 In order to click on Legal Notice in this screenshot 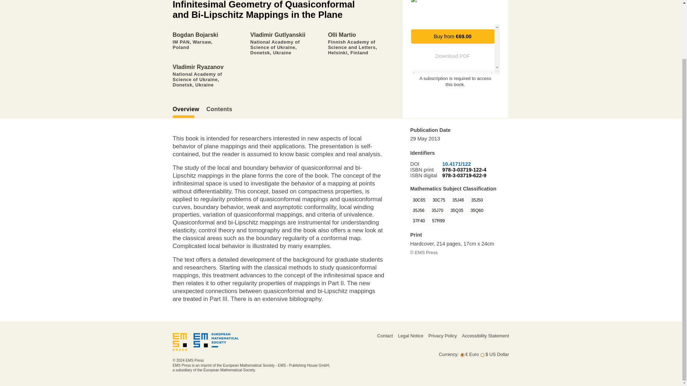, I will do `click(410, 336)`.